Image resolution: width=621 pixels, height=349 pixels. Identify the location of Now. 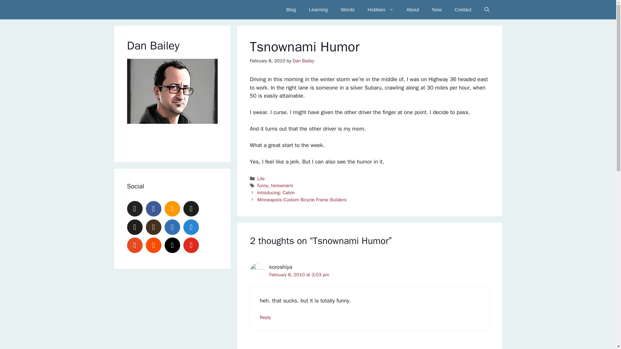
(437, 10).